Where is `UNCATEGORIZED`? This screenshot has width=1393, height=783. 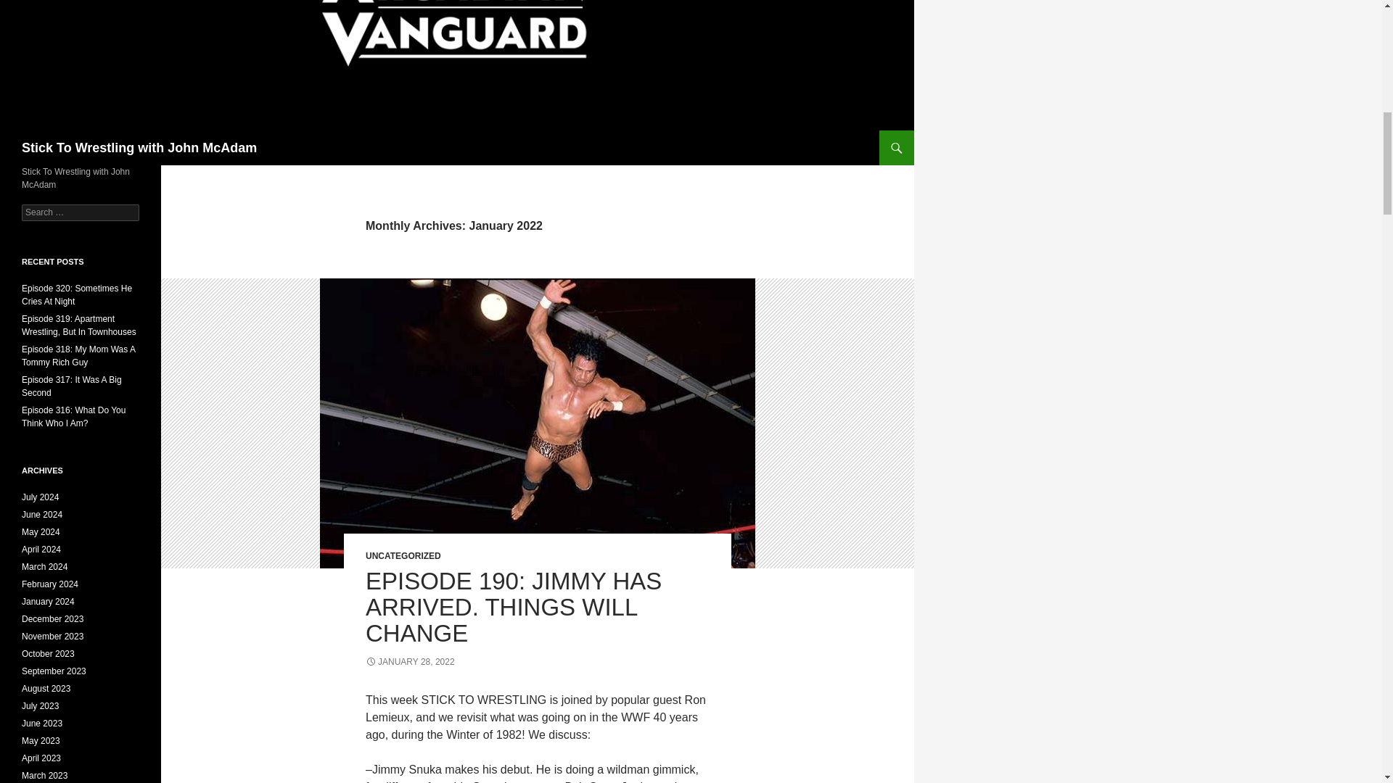
UNCATEGORIZED is located at coordinates (403, 556).